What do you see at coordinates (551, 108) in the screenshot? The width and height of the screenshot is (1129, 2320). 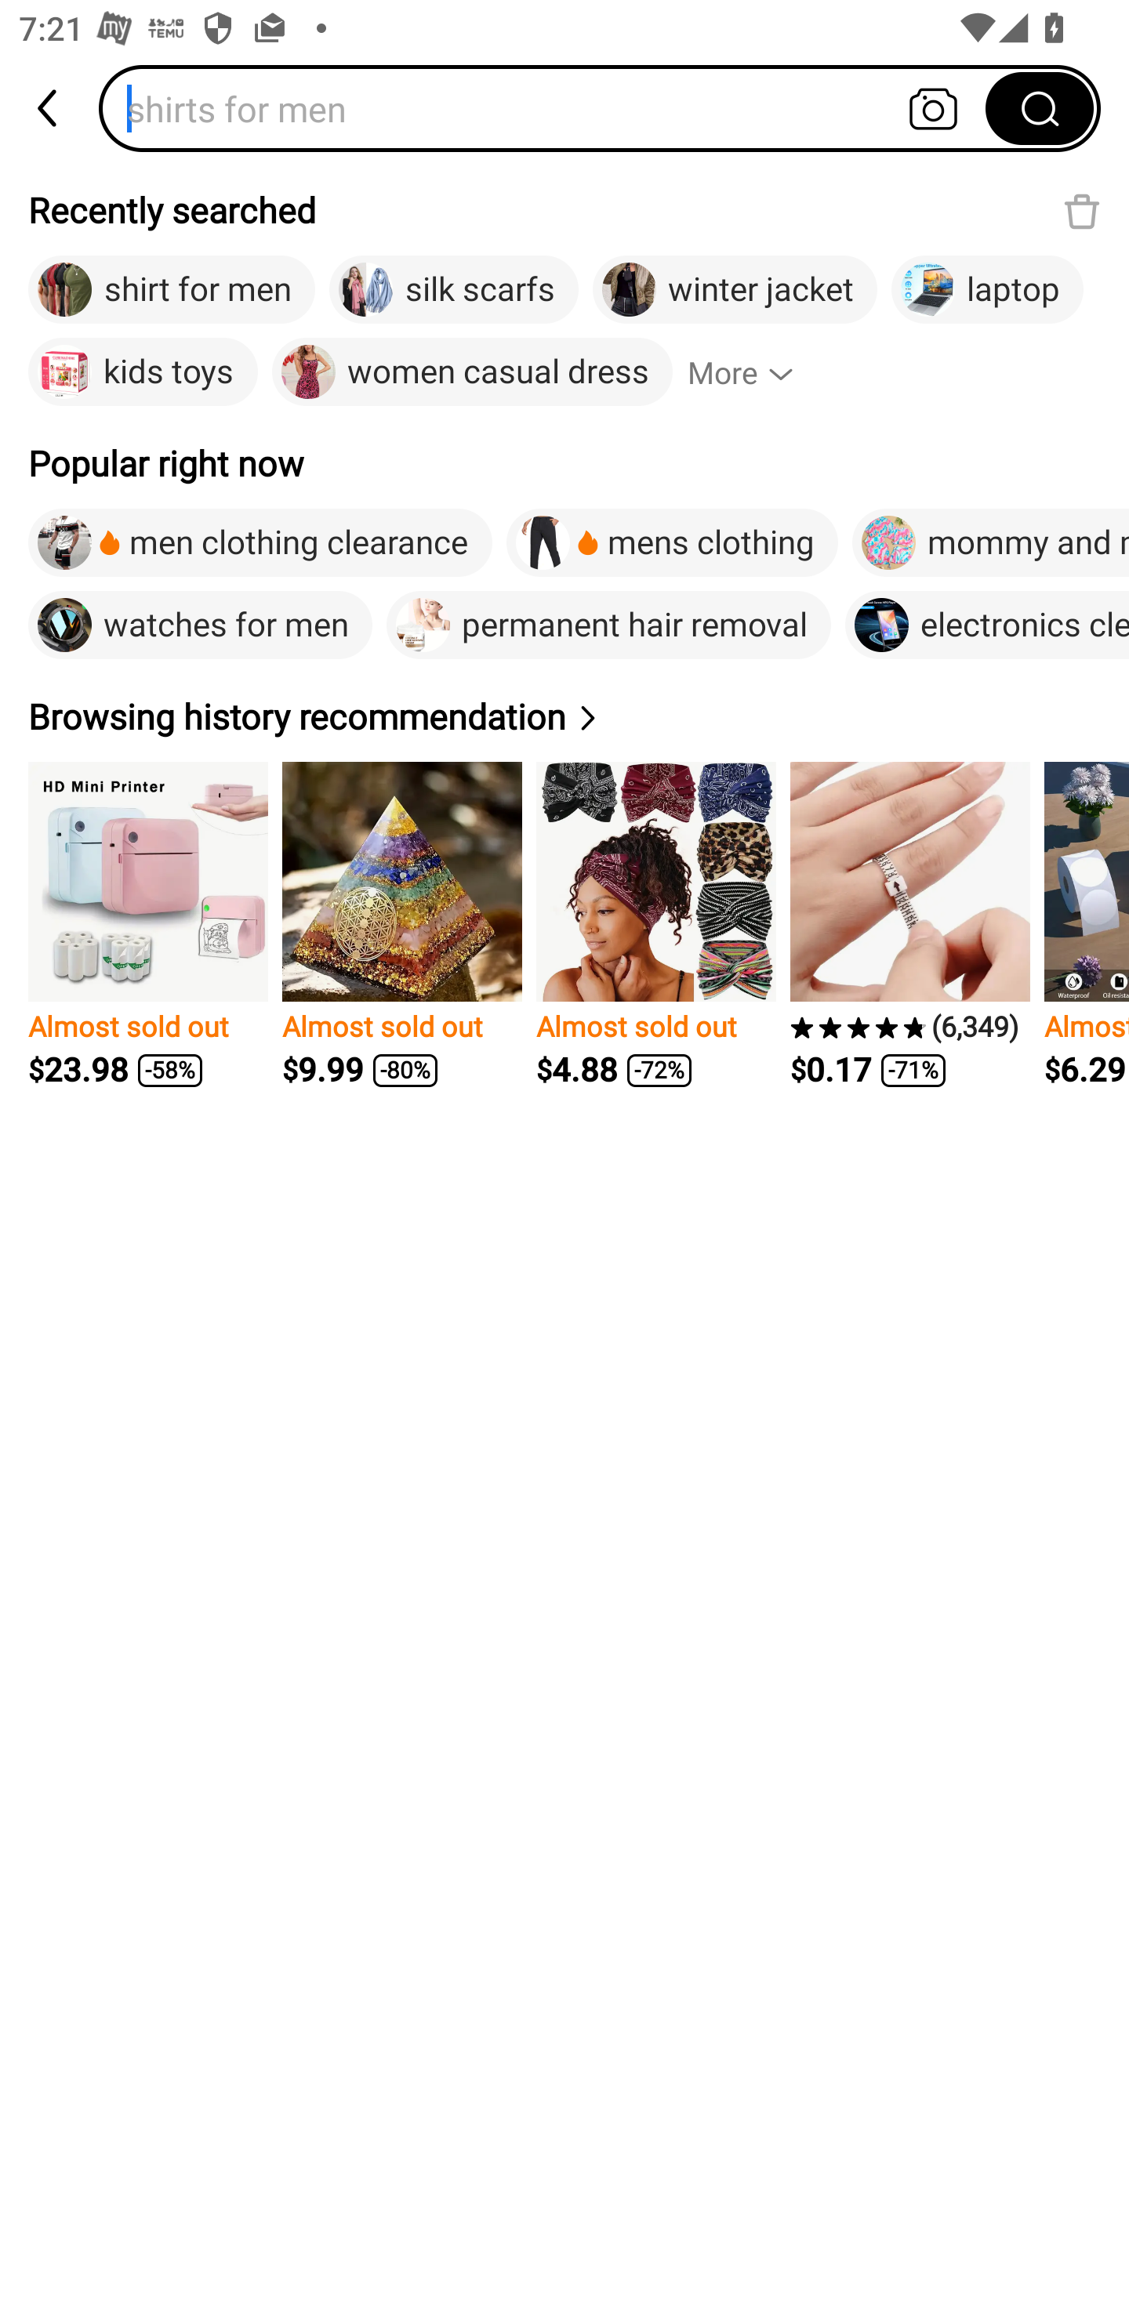 I see `shirts for men` at bounding box center [551, 108].